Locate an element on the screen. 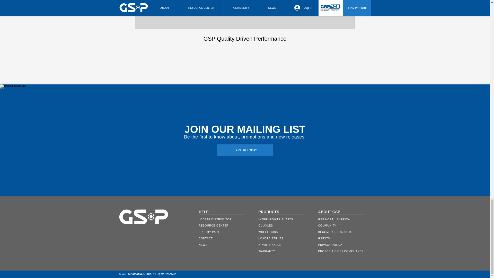 The width and height of the screenshot is (494, 278). FIND MY PART is located at coordinates (225, 232).